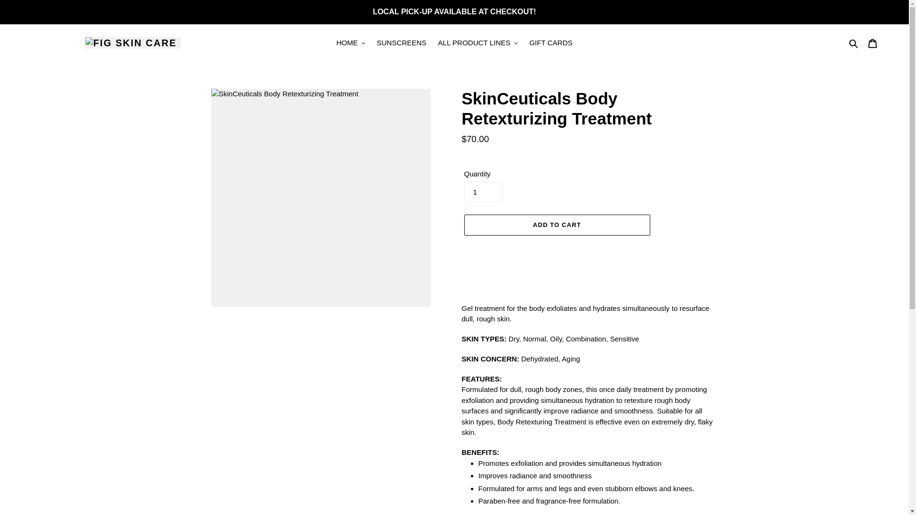 The height and width of the screenshot is (515, 916). I want to click on GIFT CARDS, so click(551, 43).